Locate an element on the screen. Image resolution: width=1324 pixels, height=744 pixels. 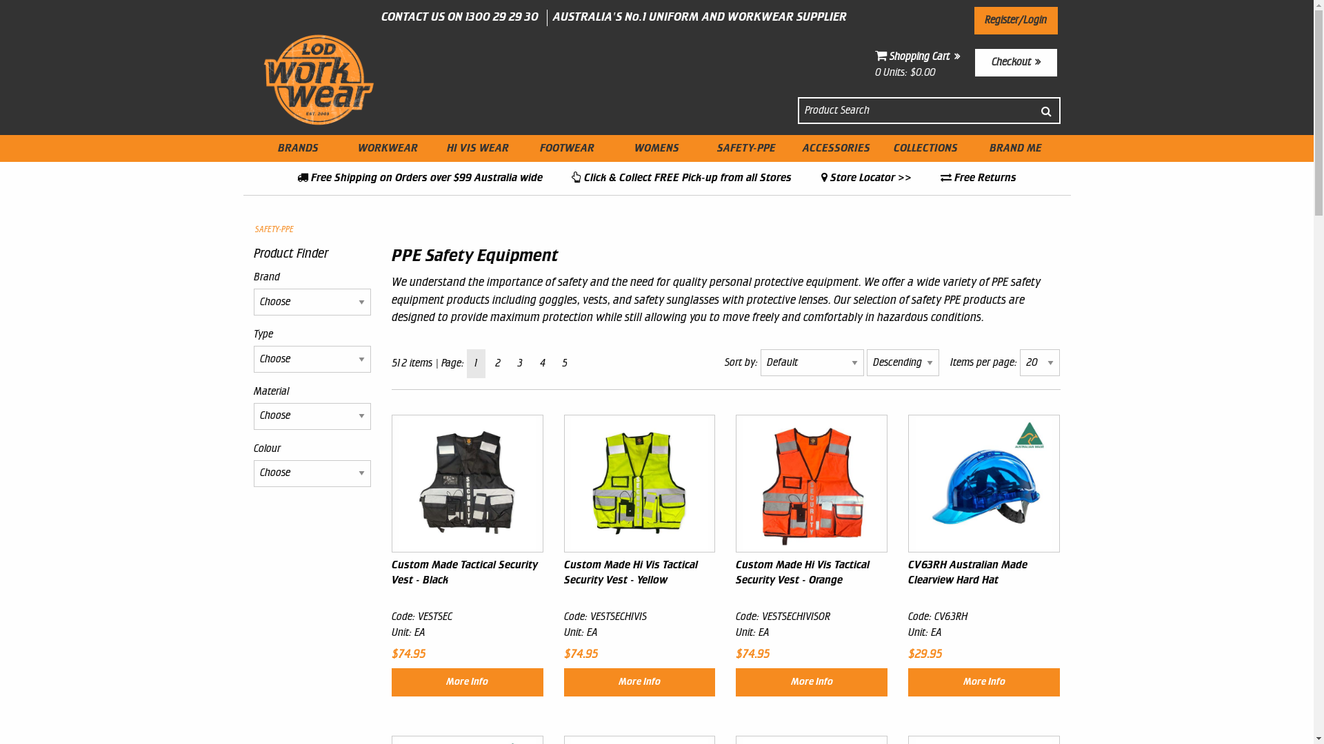
ACCESSORIES is located at coordinates (836, 148).